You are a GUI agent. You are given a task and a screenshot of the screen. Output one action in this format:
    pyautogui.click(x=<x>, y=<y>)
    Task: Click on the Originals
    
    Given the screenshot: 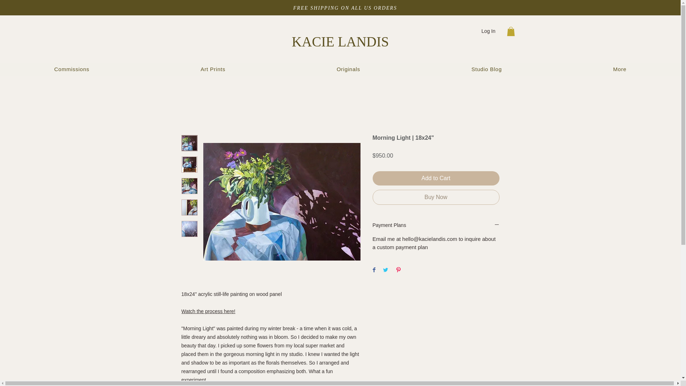 What is the action you would take?
    pyautogui.click(x=348, y=69)
    